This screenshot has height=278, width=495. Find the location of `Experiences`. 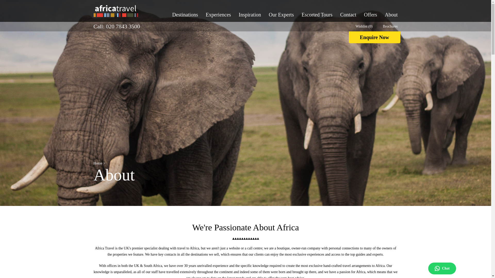

Experiences is located at coordinates (218, 15).